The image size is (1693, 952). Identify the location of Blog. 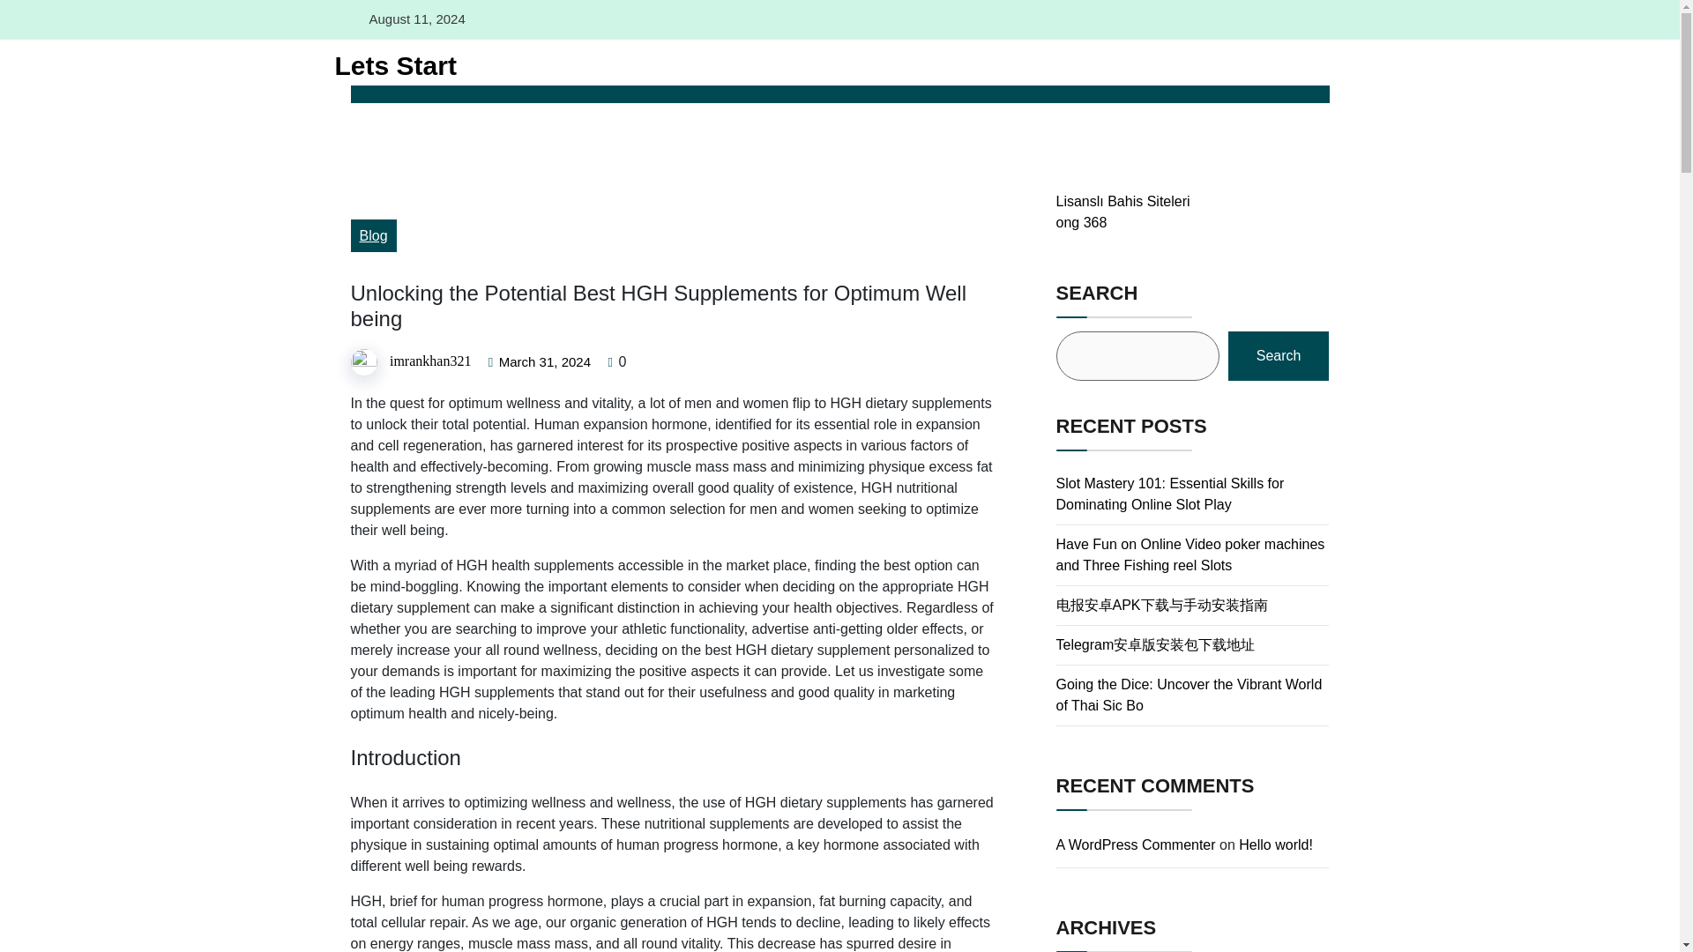
(373, 236).